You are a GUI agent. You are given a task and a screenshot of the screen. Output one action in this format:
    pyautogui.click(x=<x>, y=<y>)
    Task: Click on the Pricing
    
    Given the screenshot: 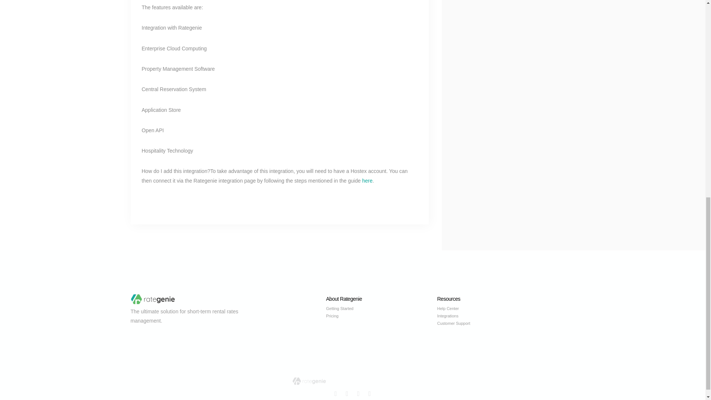 What is the action you would take?
    pyautogui.click(x=381, y=316)
    